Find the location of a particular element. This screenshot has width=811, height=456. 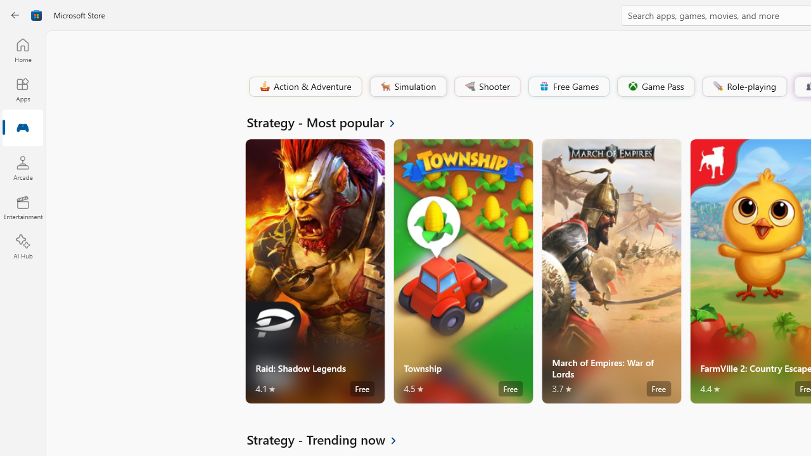

Home is located at coordinates (23, 50).